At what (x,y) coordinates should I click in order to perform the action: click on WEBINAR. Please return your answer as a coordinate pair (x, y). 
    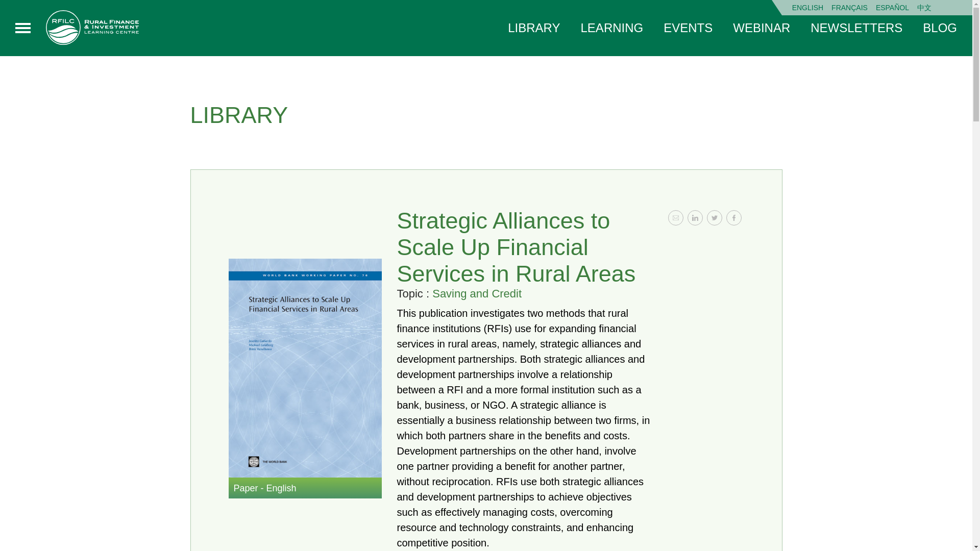
    Looking at the image, I should click on (762, 28).